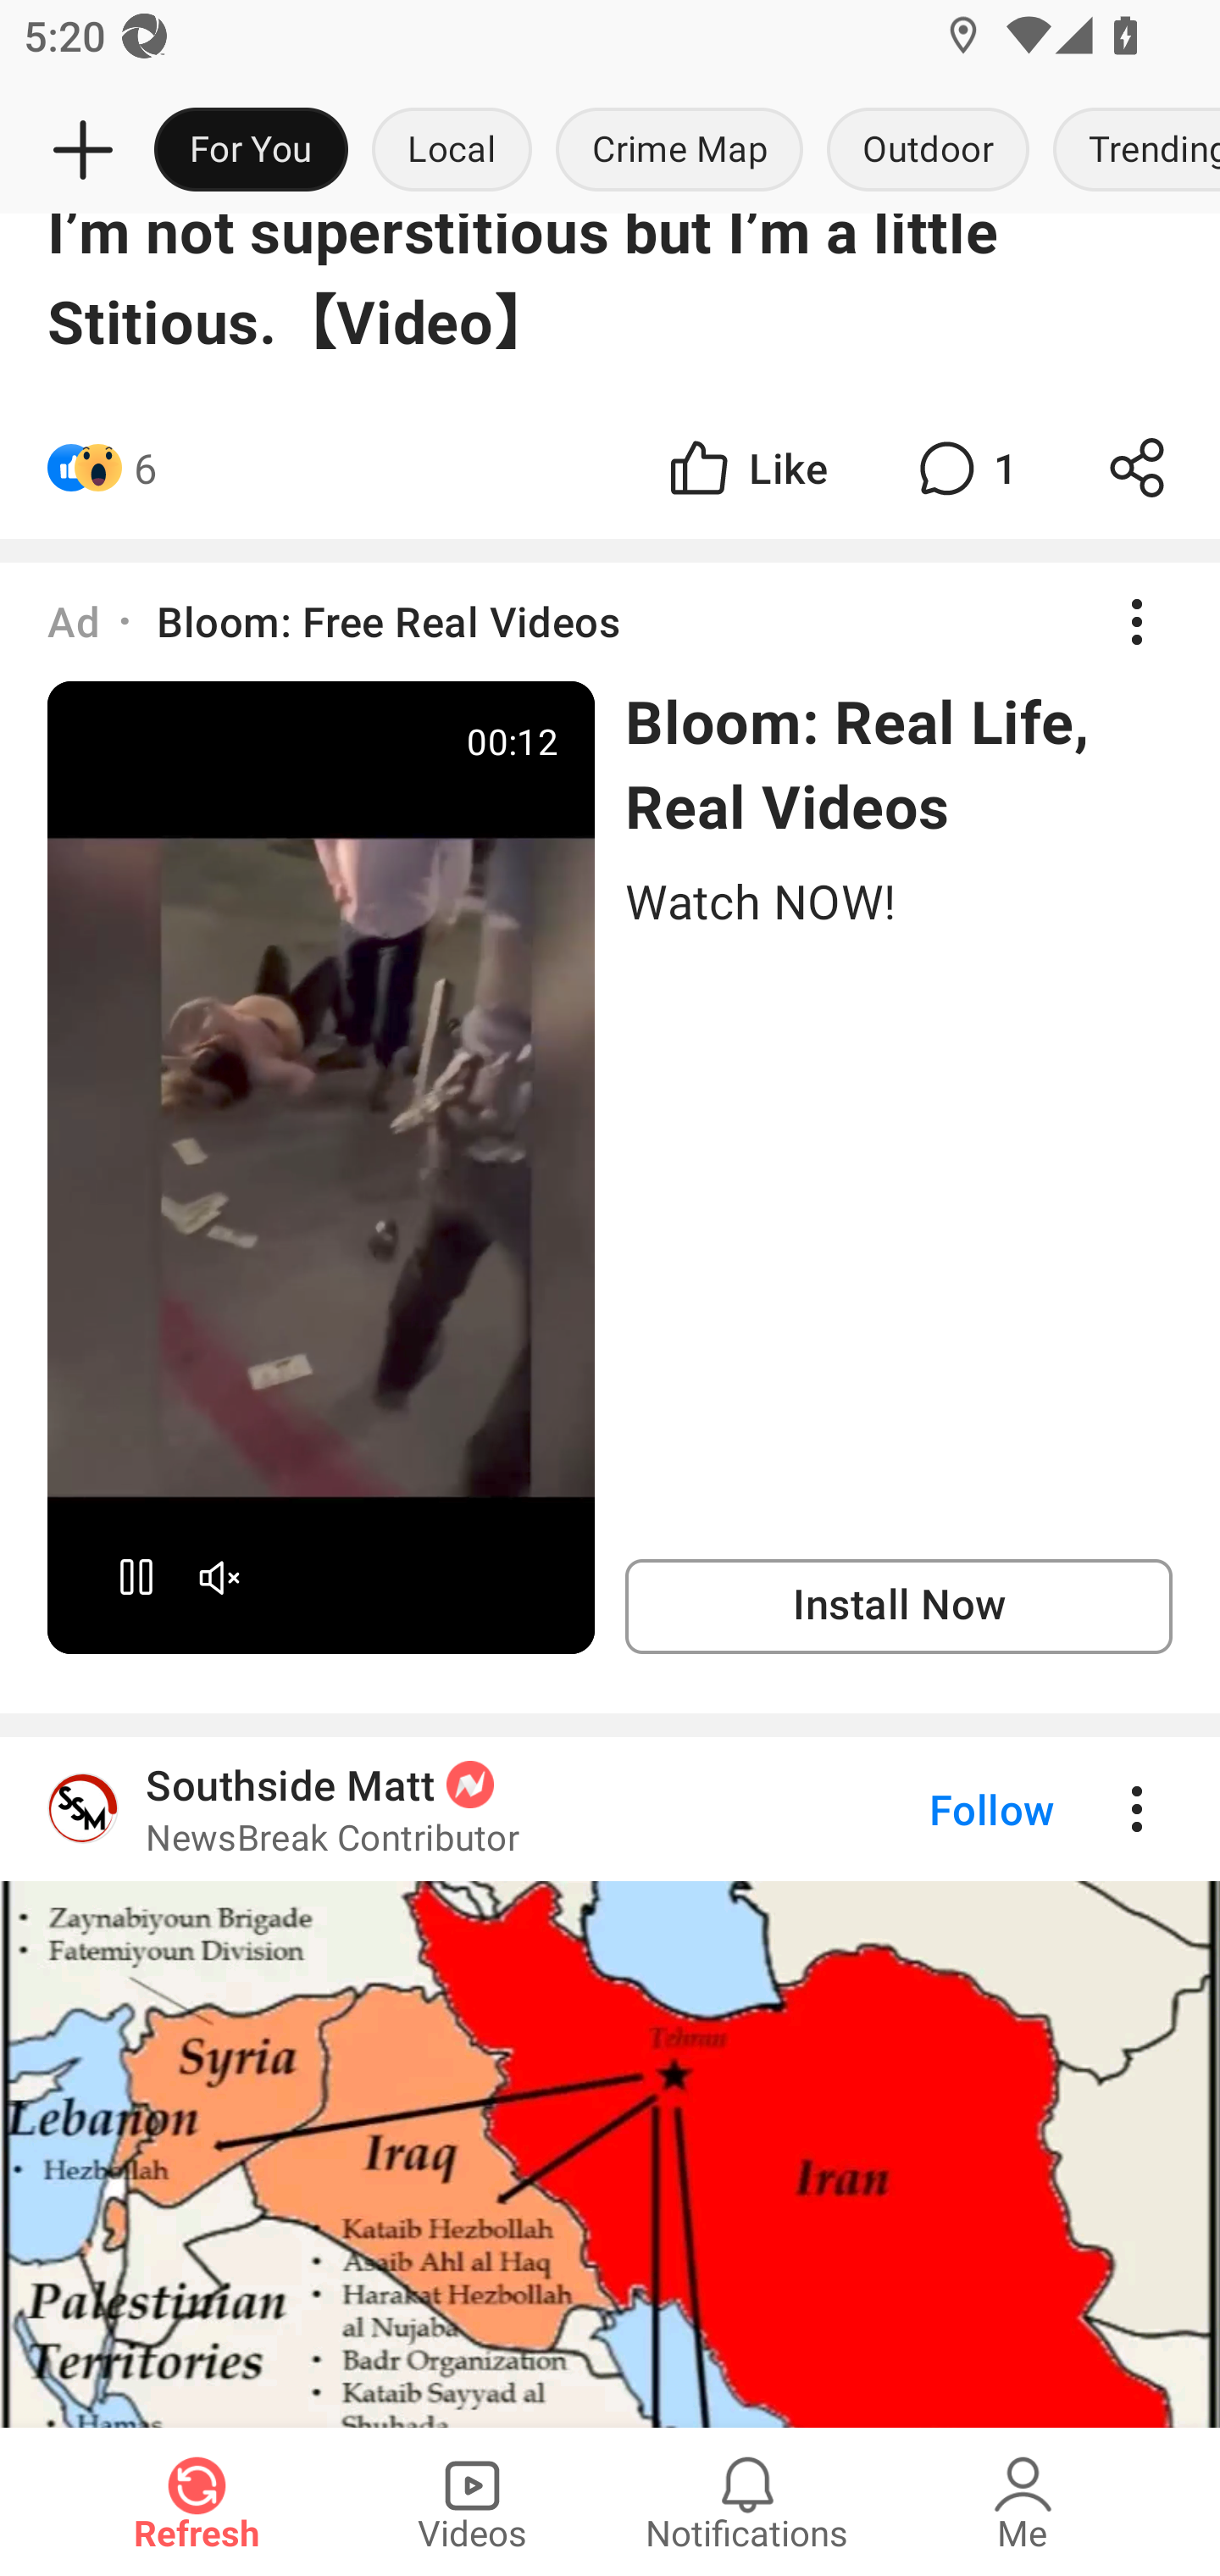 This screenshot has width=1220, height=2576. Describe the element at coordinates (388, 620) in the screenshot. I see `Bloom: Free Real Videos` at that location.